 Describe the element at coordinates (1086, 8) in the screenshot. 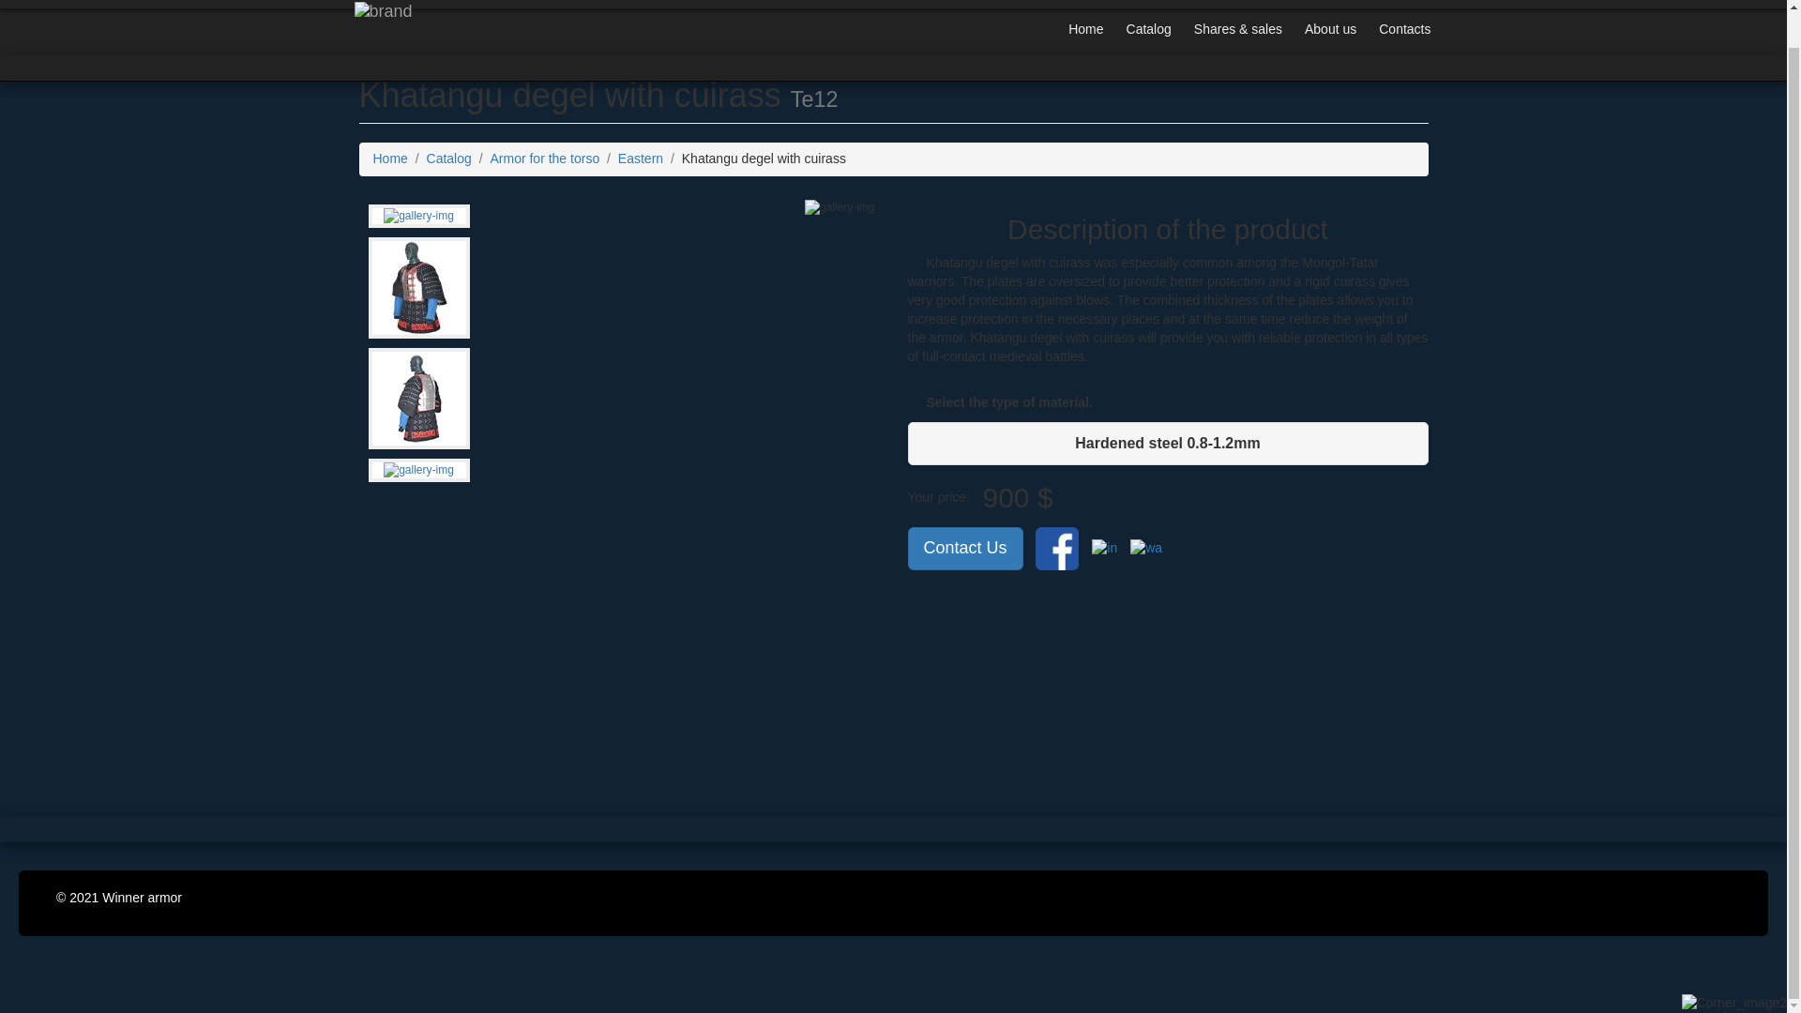

I see `Home` at that location.